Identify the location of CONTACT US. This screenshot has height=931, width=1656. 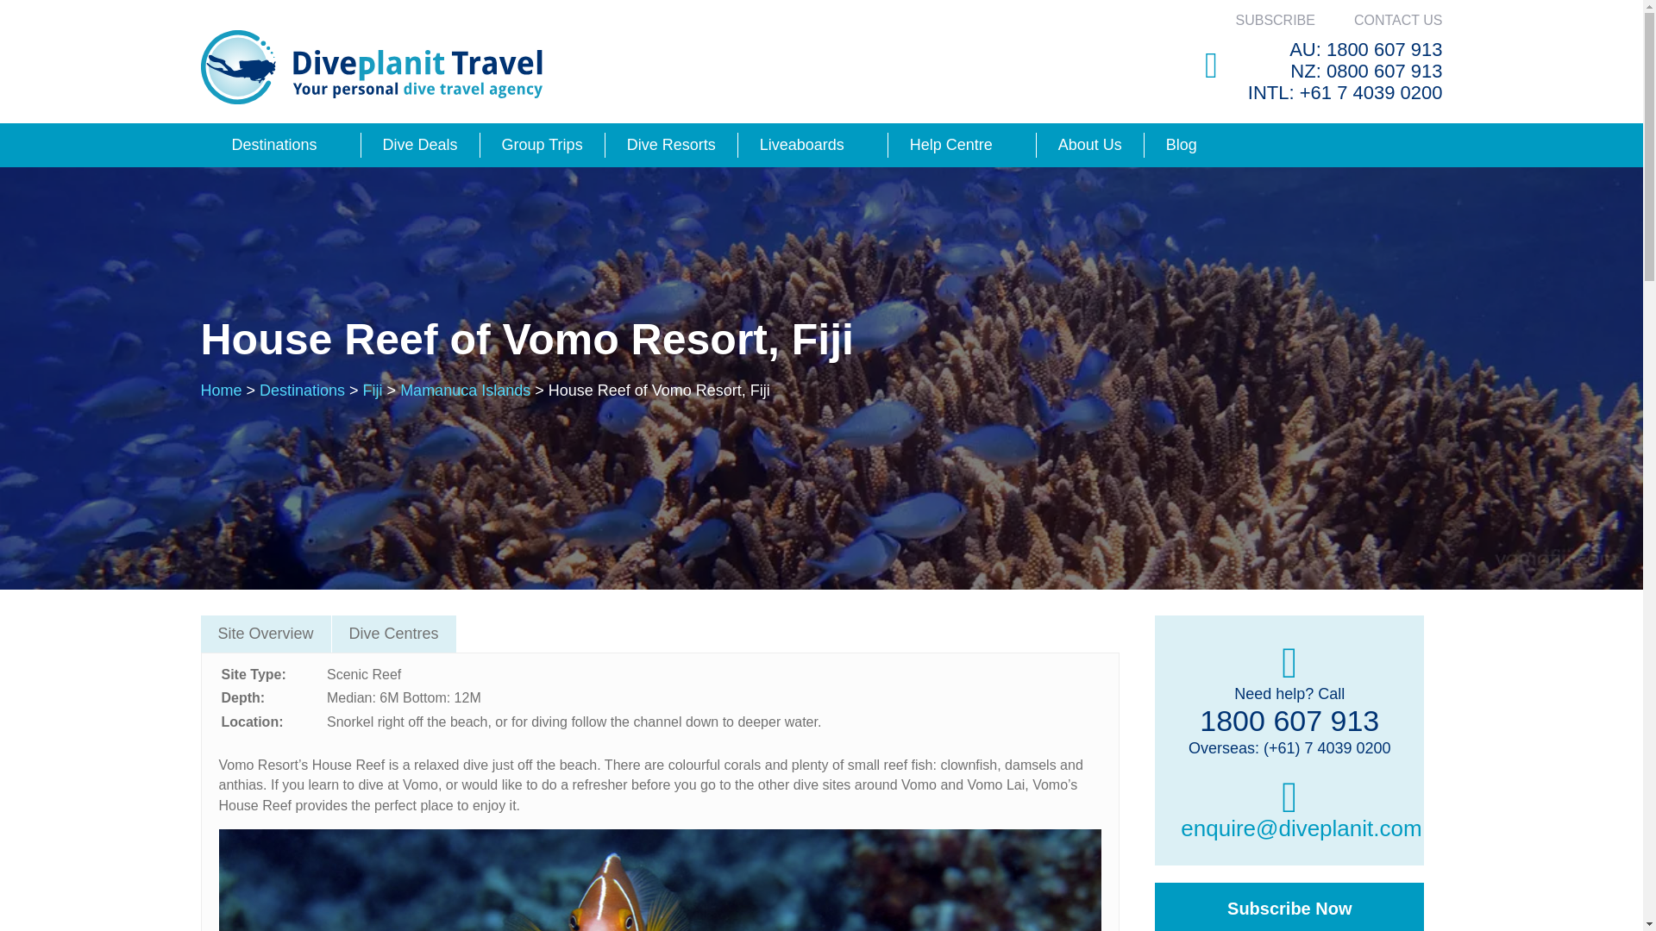
(1398, 21).